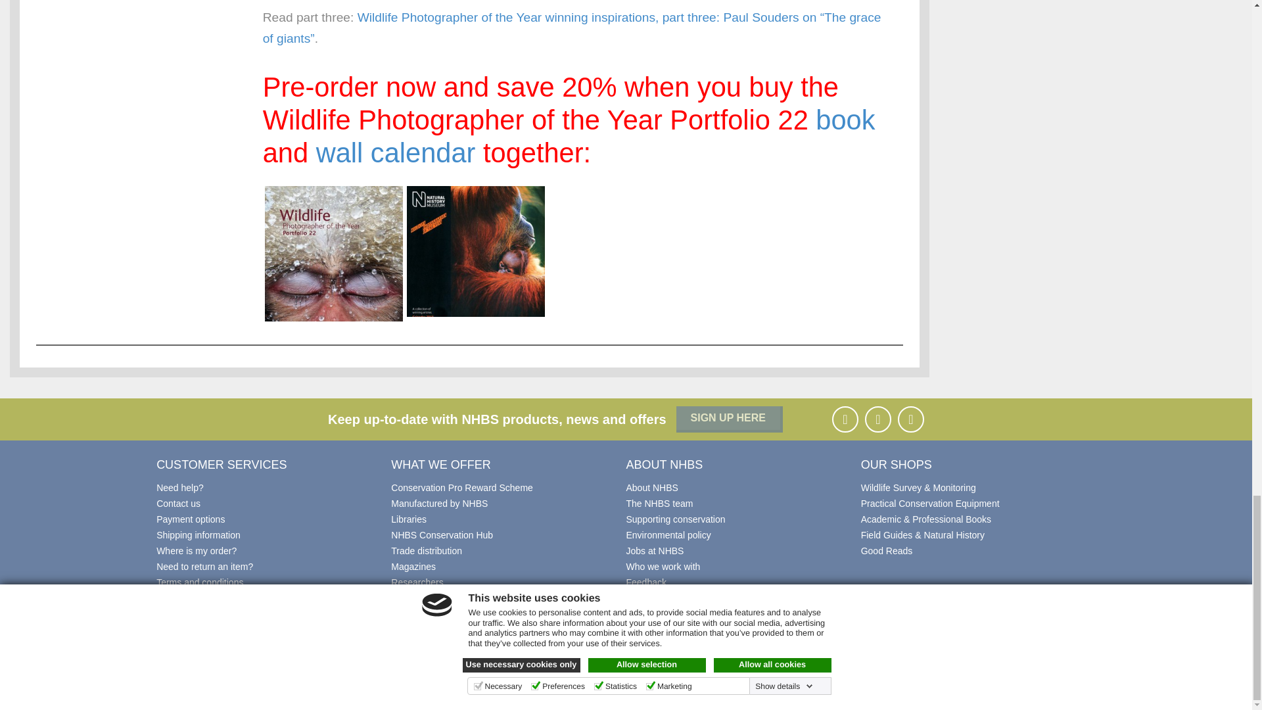 Image resolution: width=1262 pixels, height=710 pixels. What do you see at coordinates (730, 419) in the screenshot?
I see `Sign up here` at bounding box center [730, 419].